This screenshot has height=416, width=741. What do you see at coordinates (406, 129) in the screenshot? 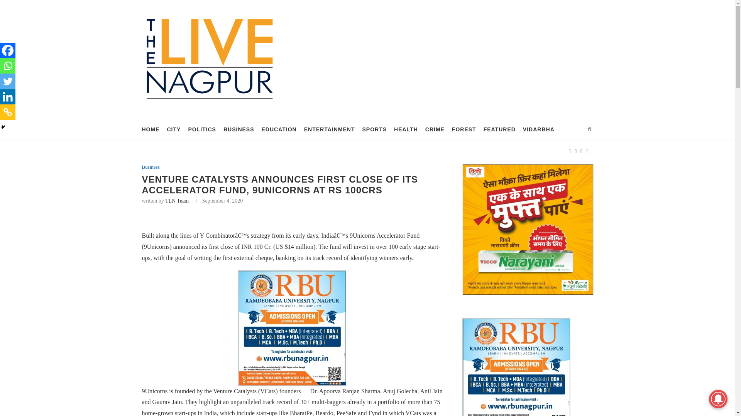
I see `HEALTH` at bounding box center [406, 129].